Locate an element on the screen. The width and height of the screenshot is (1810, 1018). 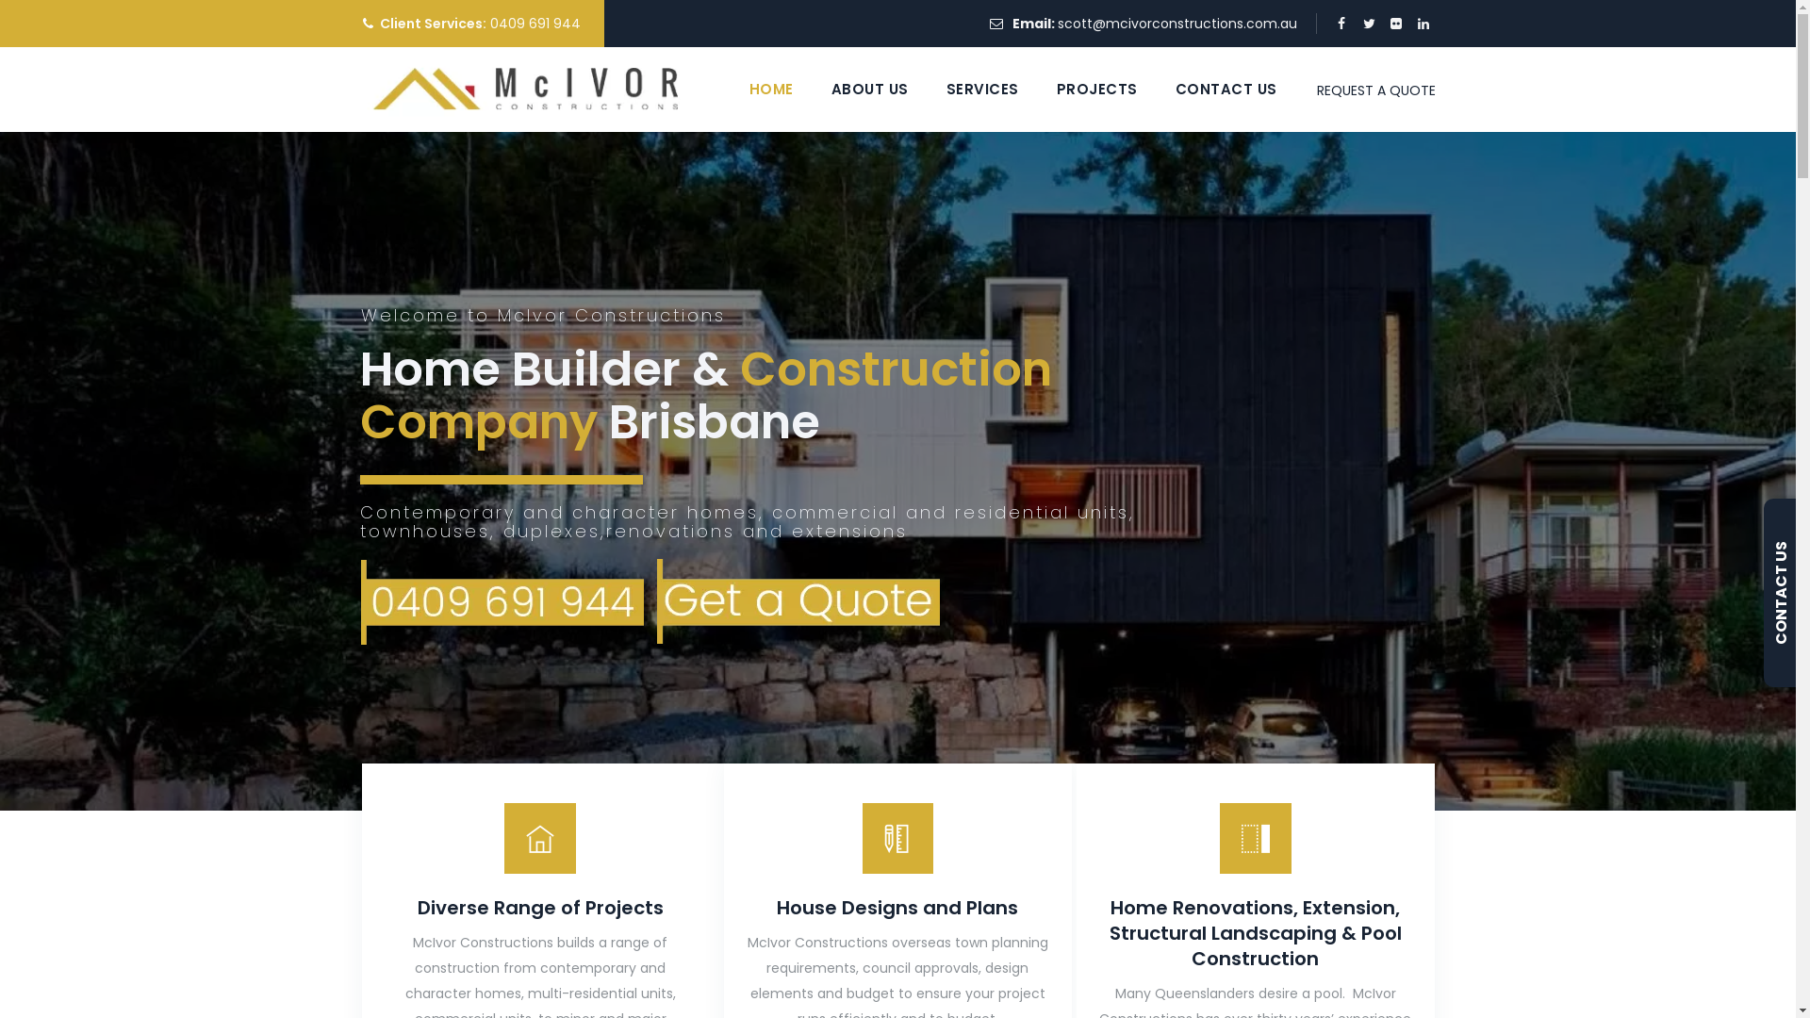
SERVICES is located at coordinates (982, 90).